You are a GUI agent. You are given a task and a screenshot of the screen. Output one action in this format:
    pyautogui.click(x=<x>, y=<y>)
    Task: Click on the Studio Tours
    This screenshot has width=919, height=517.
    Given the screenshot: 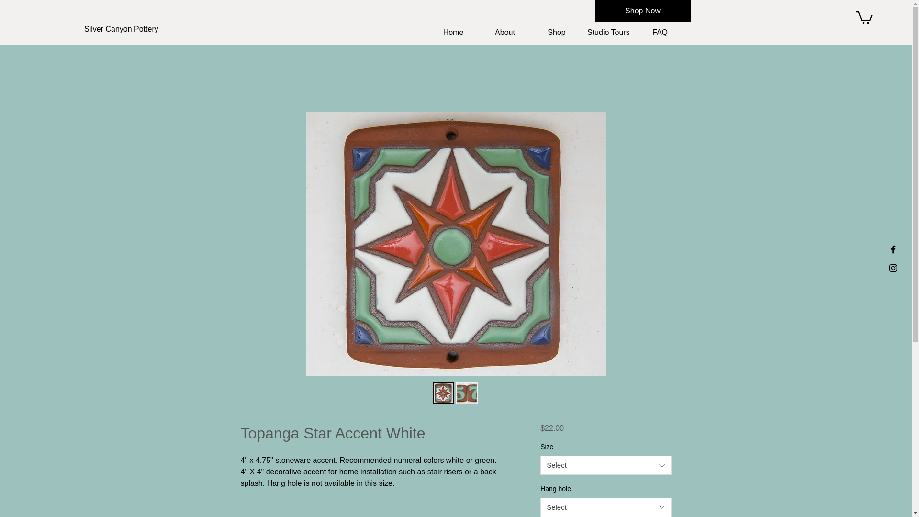 What is the action you would take?
    pyautogui.click(x=608, y=33)
    